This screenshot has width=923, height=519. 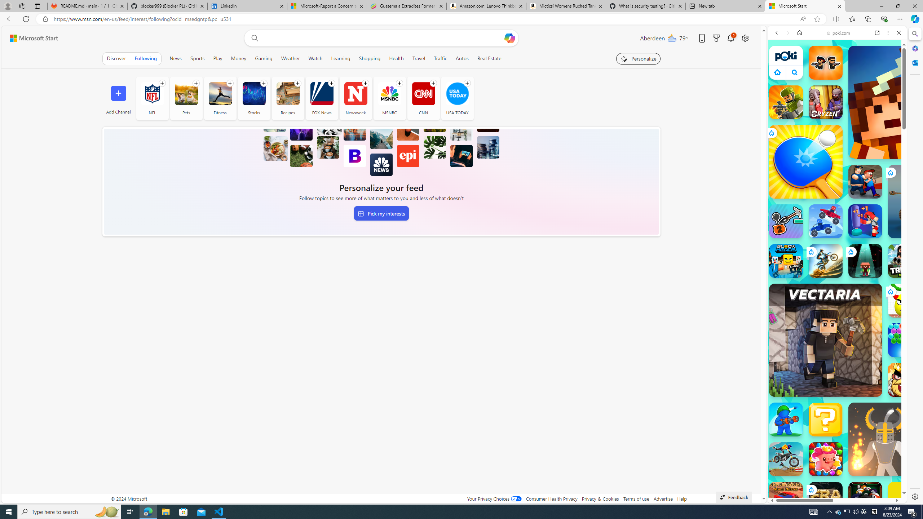 I want to click on Tiger Tank Tiger Tank, so click(x=924, y=201).